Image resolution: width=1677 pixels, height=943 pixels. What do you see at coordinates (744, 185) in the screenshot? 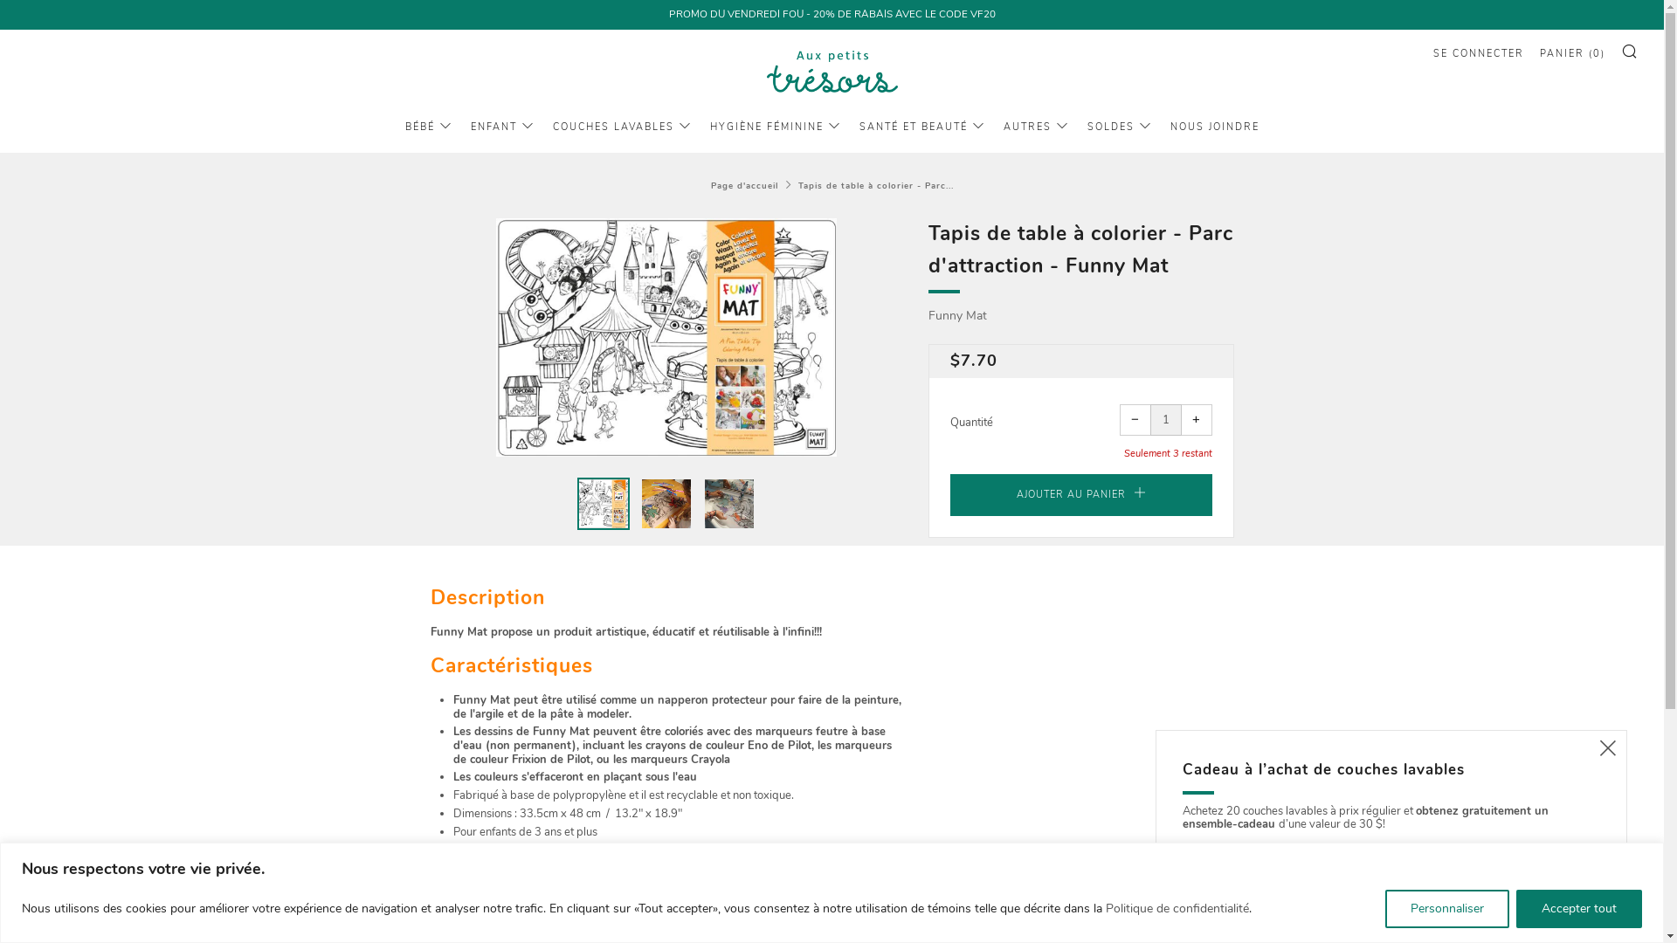
I see `Page d'accueil` at bounding box center [744, 185].